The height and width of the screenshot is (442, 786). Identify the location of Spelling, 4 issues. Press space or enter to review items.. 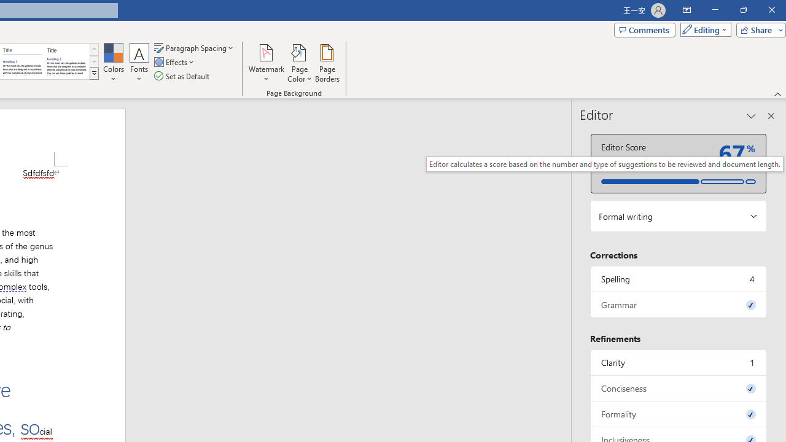
(679, 279).